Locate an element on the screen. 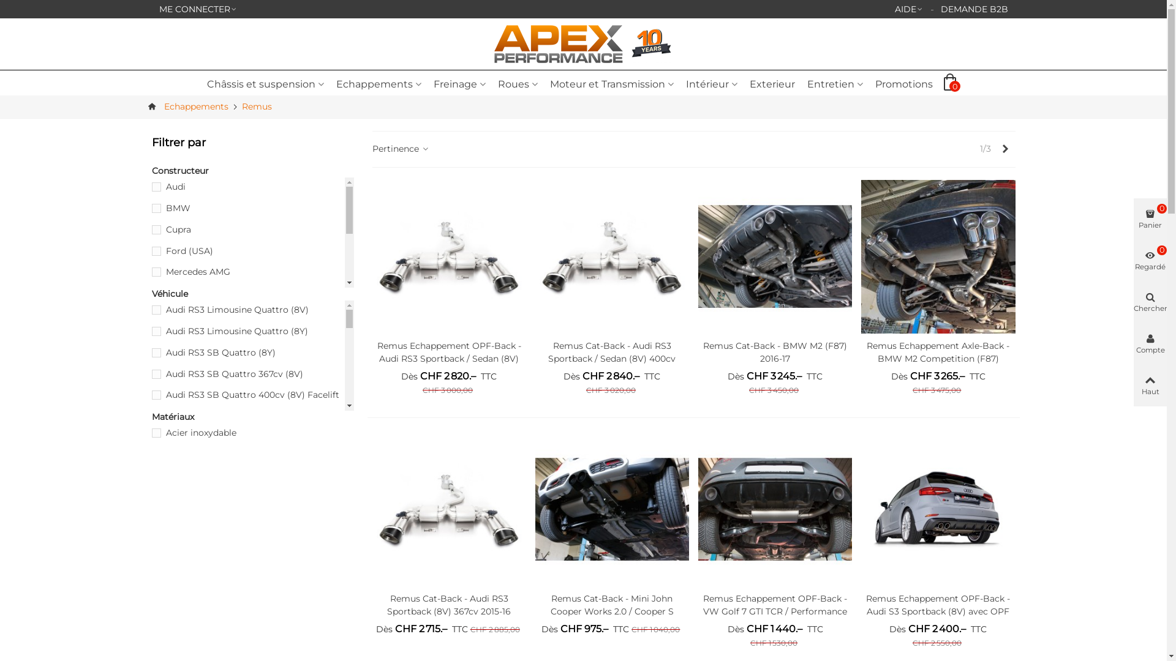 This screenshot has width=1176, height=661. Remus Cat-Back - Audi RS3 Sportback (8V) 367cv 2015-16 is located at coordinates (450, 509).